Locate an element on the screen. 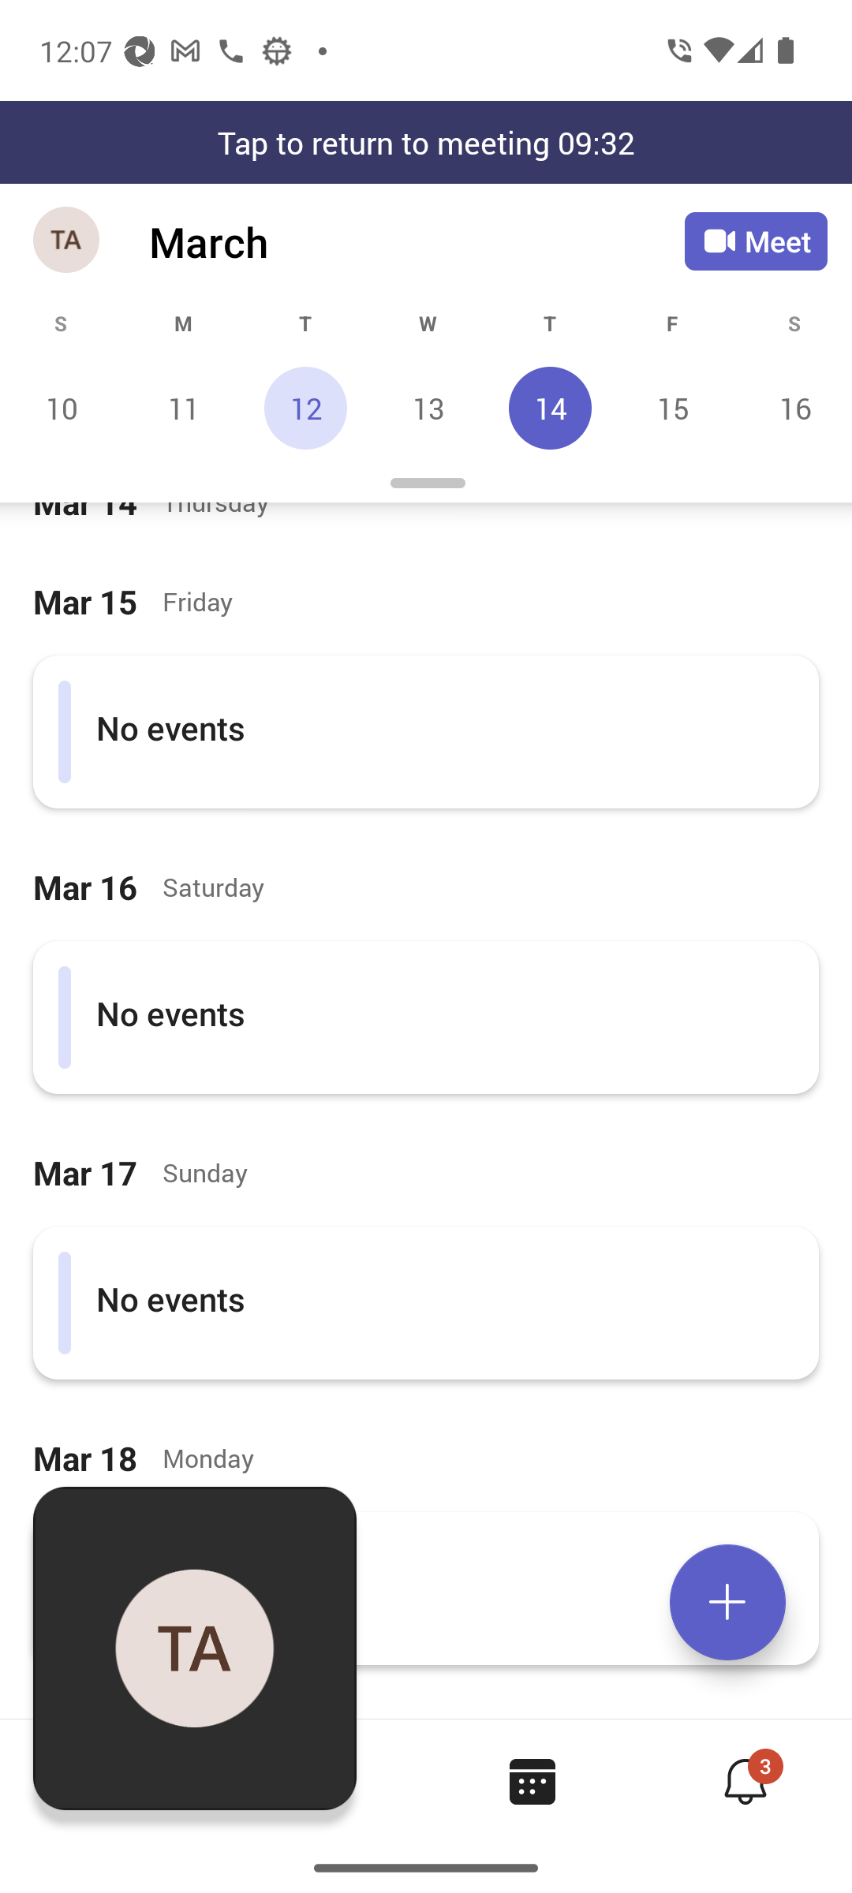 This screenshot has height=1893, width=852. Activity tab,4 of 4, not selected, 3 new 3 is located at coordinates (745, 1781).